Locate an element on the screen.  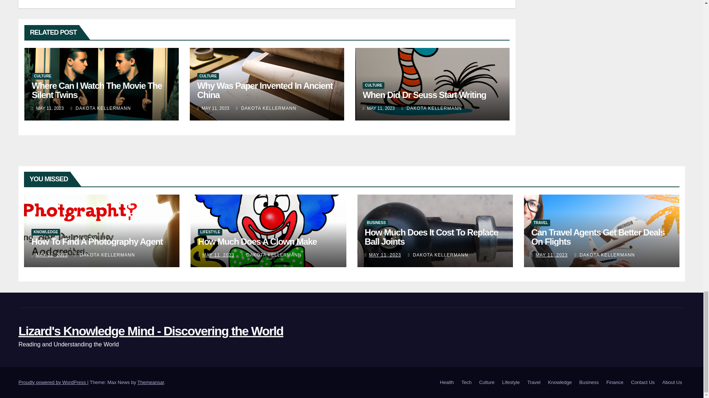
Tech is located at coordinates (466, 383).